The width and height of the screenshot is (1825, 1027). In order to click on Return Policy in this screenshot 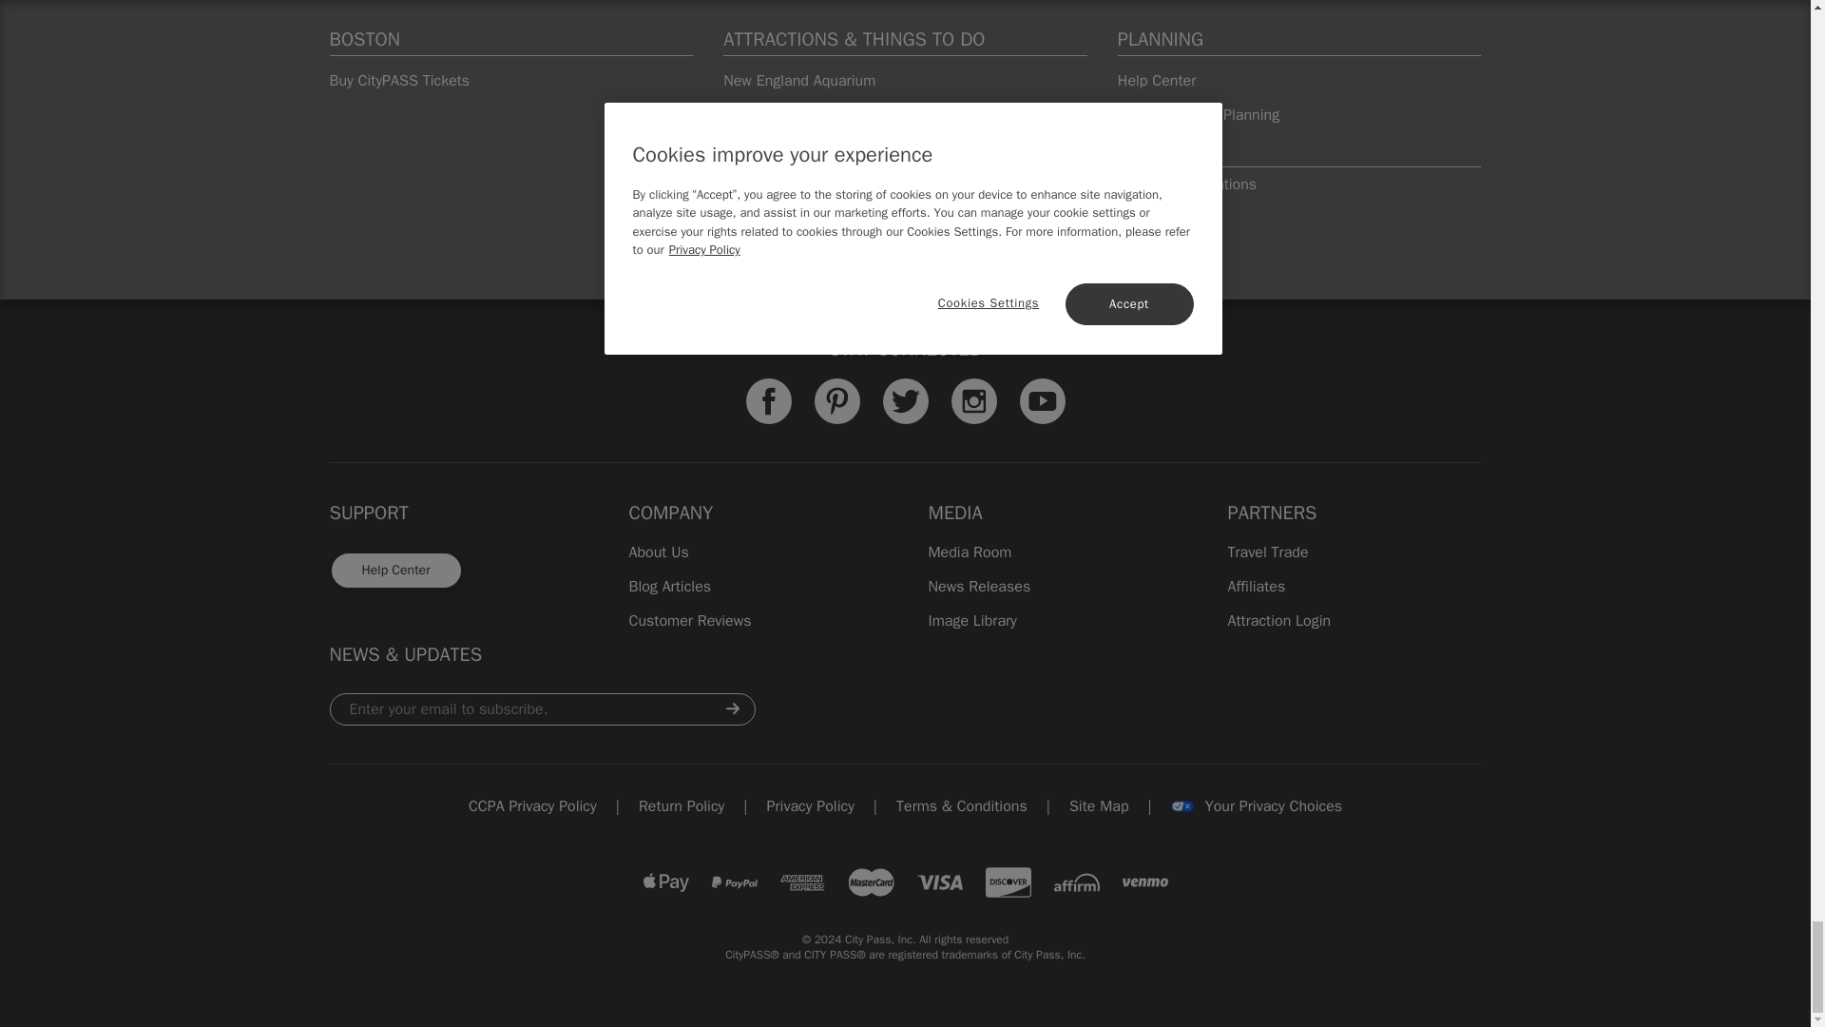, I will do `click(682, 805)`.